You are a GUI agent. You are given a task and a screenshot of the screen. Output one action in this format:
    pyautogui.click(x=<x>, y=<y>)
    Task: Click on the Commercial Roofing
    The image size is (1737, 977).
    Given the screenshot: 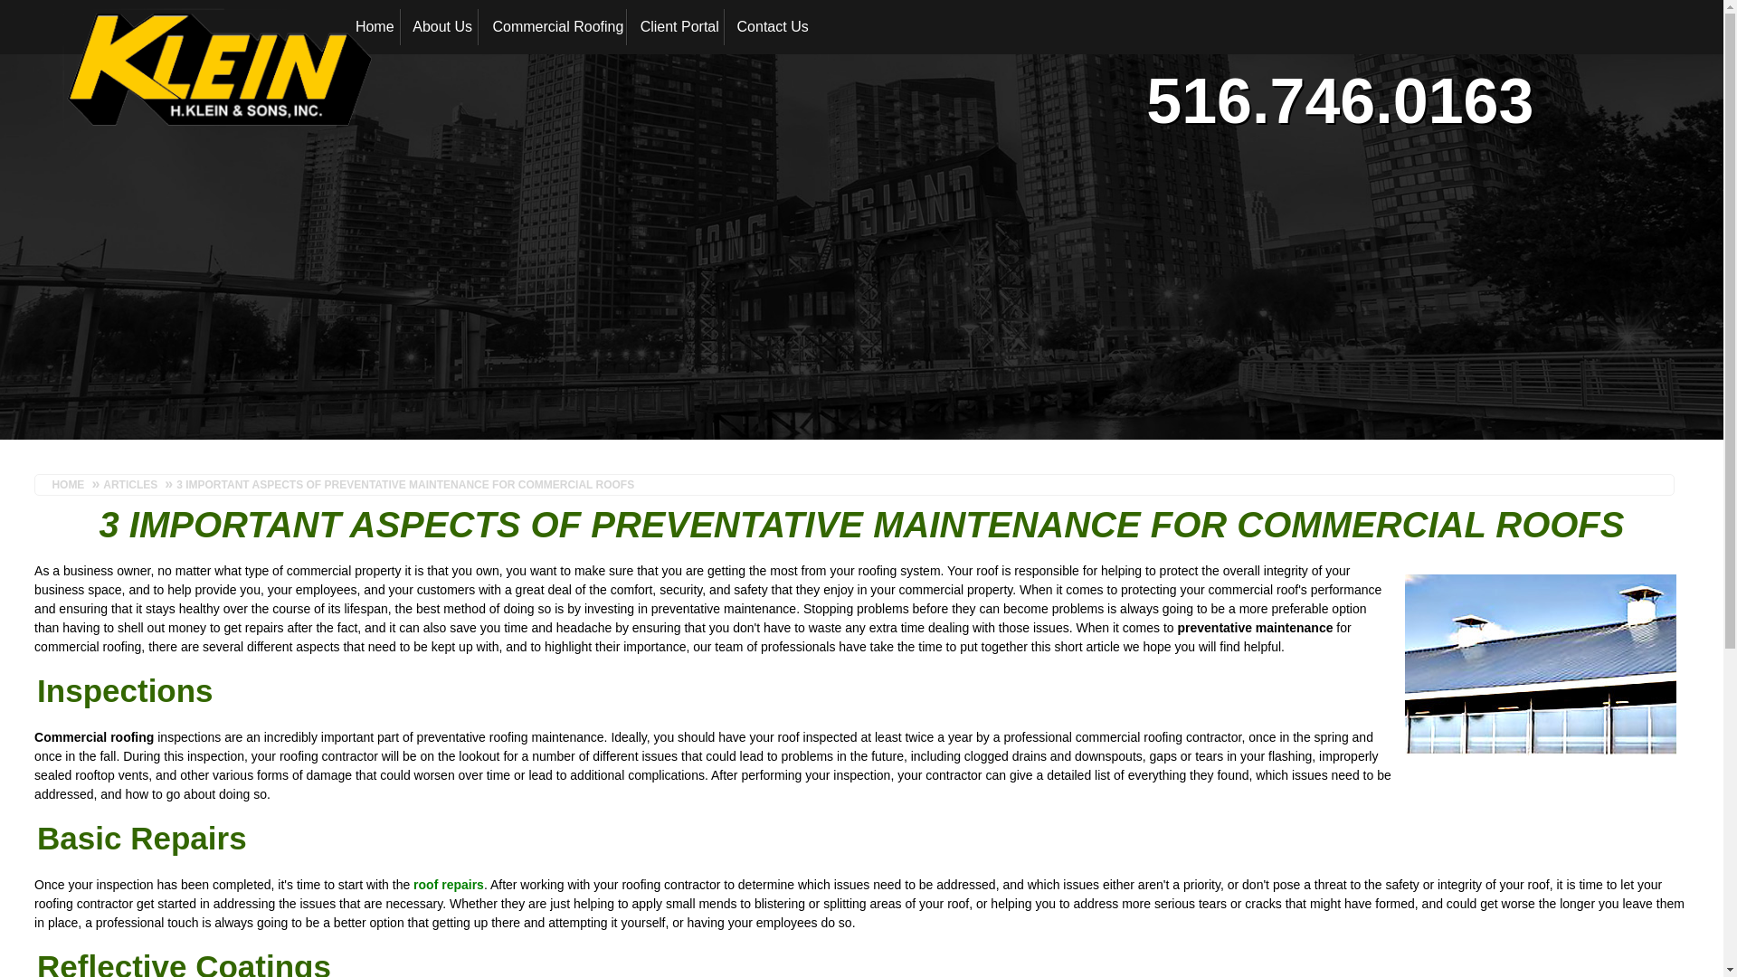 What is the action you would take?
    pyautogui.click(x=553, y=27)
    